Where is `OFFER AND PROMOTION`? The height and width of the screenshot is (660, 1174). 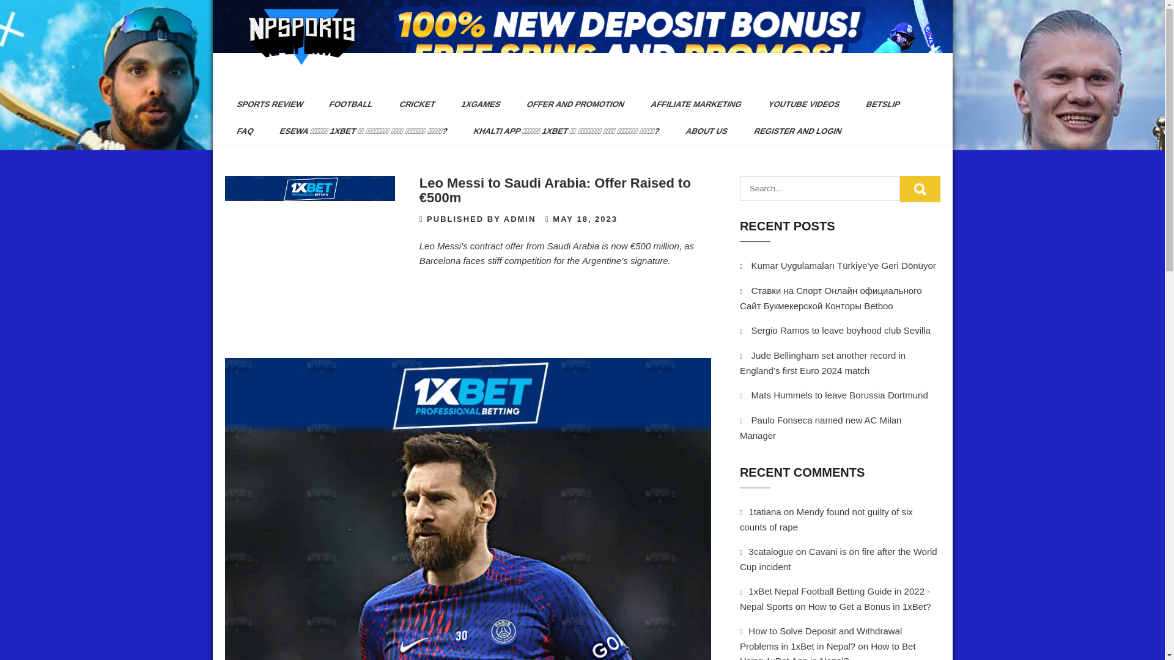
OFFER AND PROMOTION is located at coordinates (570, 105).